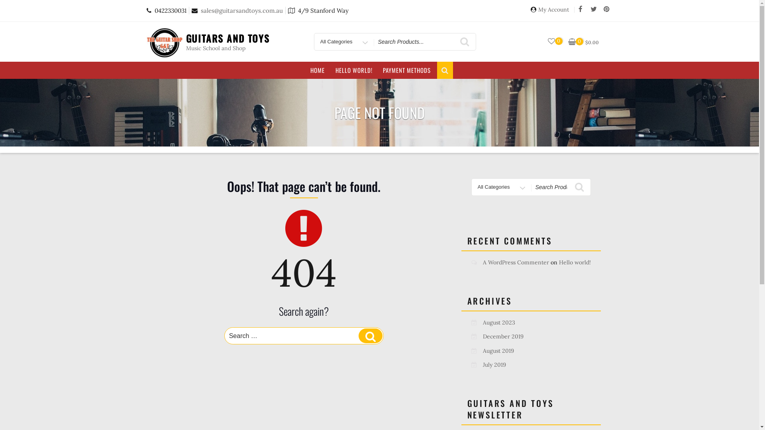  What do you see at coordinates (354, 70) in the screenshot?
I see `HELLO WORLD!` at bounding box center [354, 70].